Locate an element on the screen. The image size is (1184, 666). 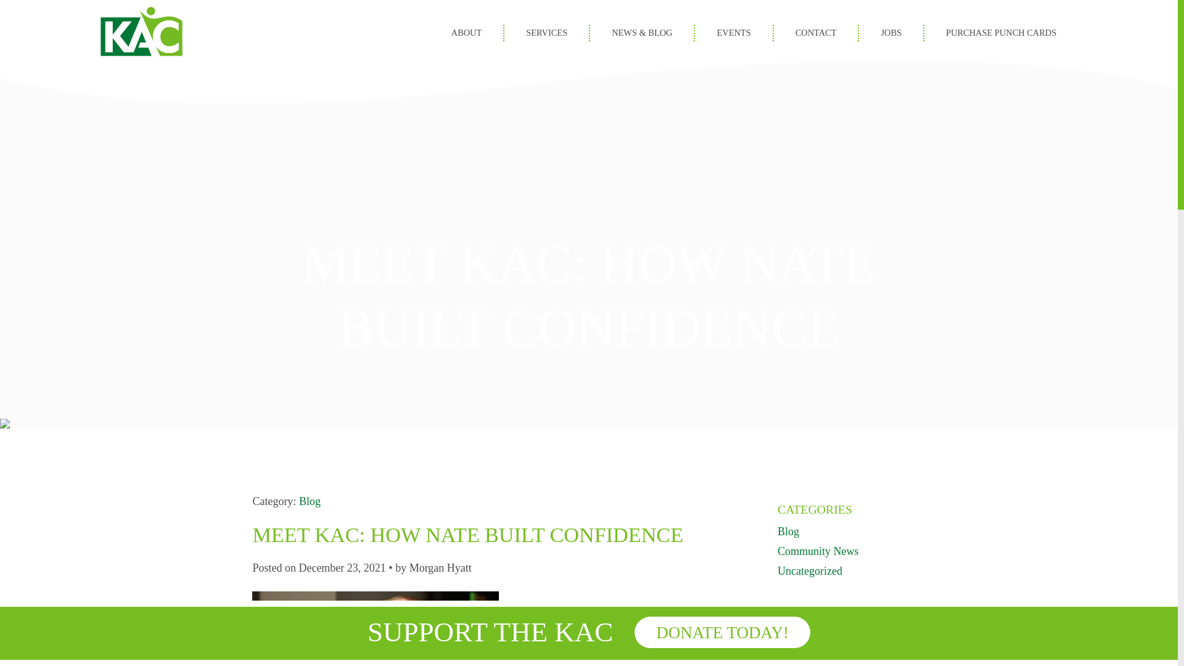
CONTACT is located at coordinates (816, 32).